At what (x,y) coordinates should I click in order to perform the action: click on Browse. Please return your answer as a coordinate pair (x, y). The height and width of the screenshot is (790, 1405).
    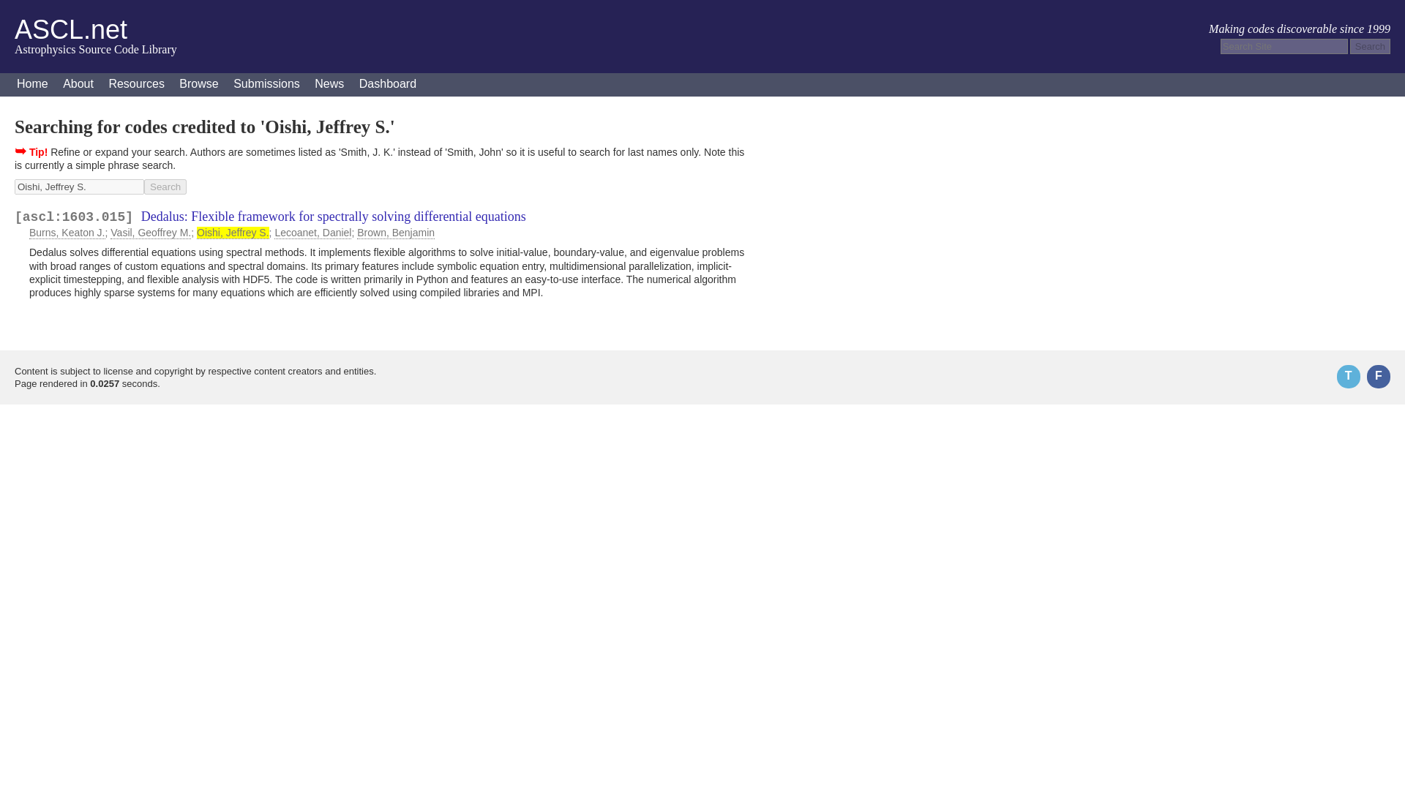
    Looking at the image, I should click on (198, 85).